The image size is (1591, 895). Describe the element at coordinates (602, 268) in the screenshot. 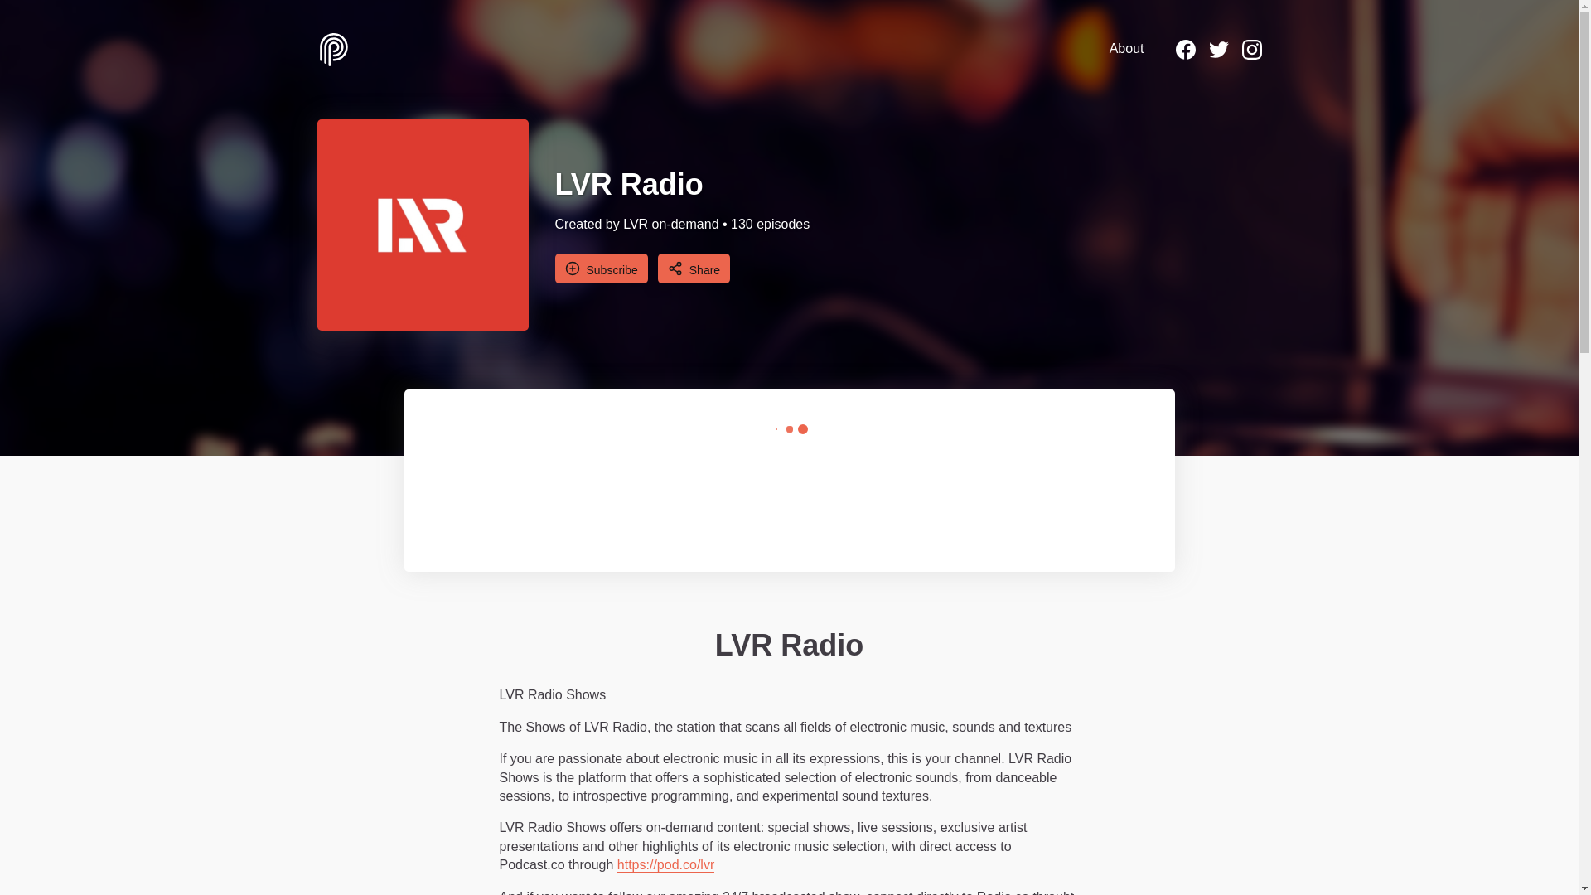

I see `Subscribe` at that location.